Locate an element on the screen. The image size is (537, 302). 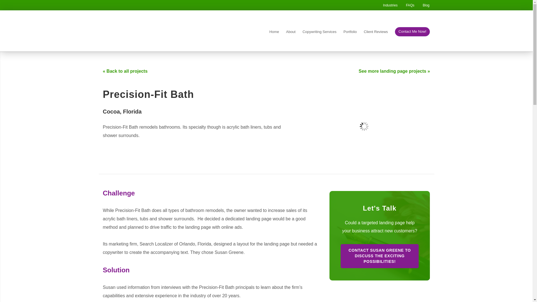
Blog is located at coordinates (426, 5).